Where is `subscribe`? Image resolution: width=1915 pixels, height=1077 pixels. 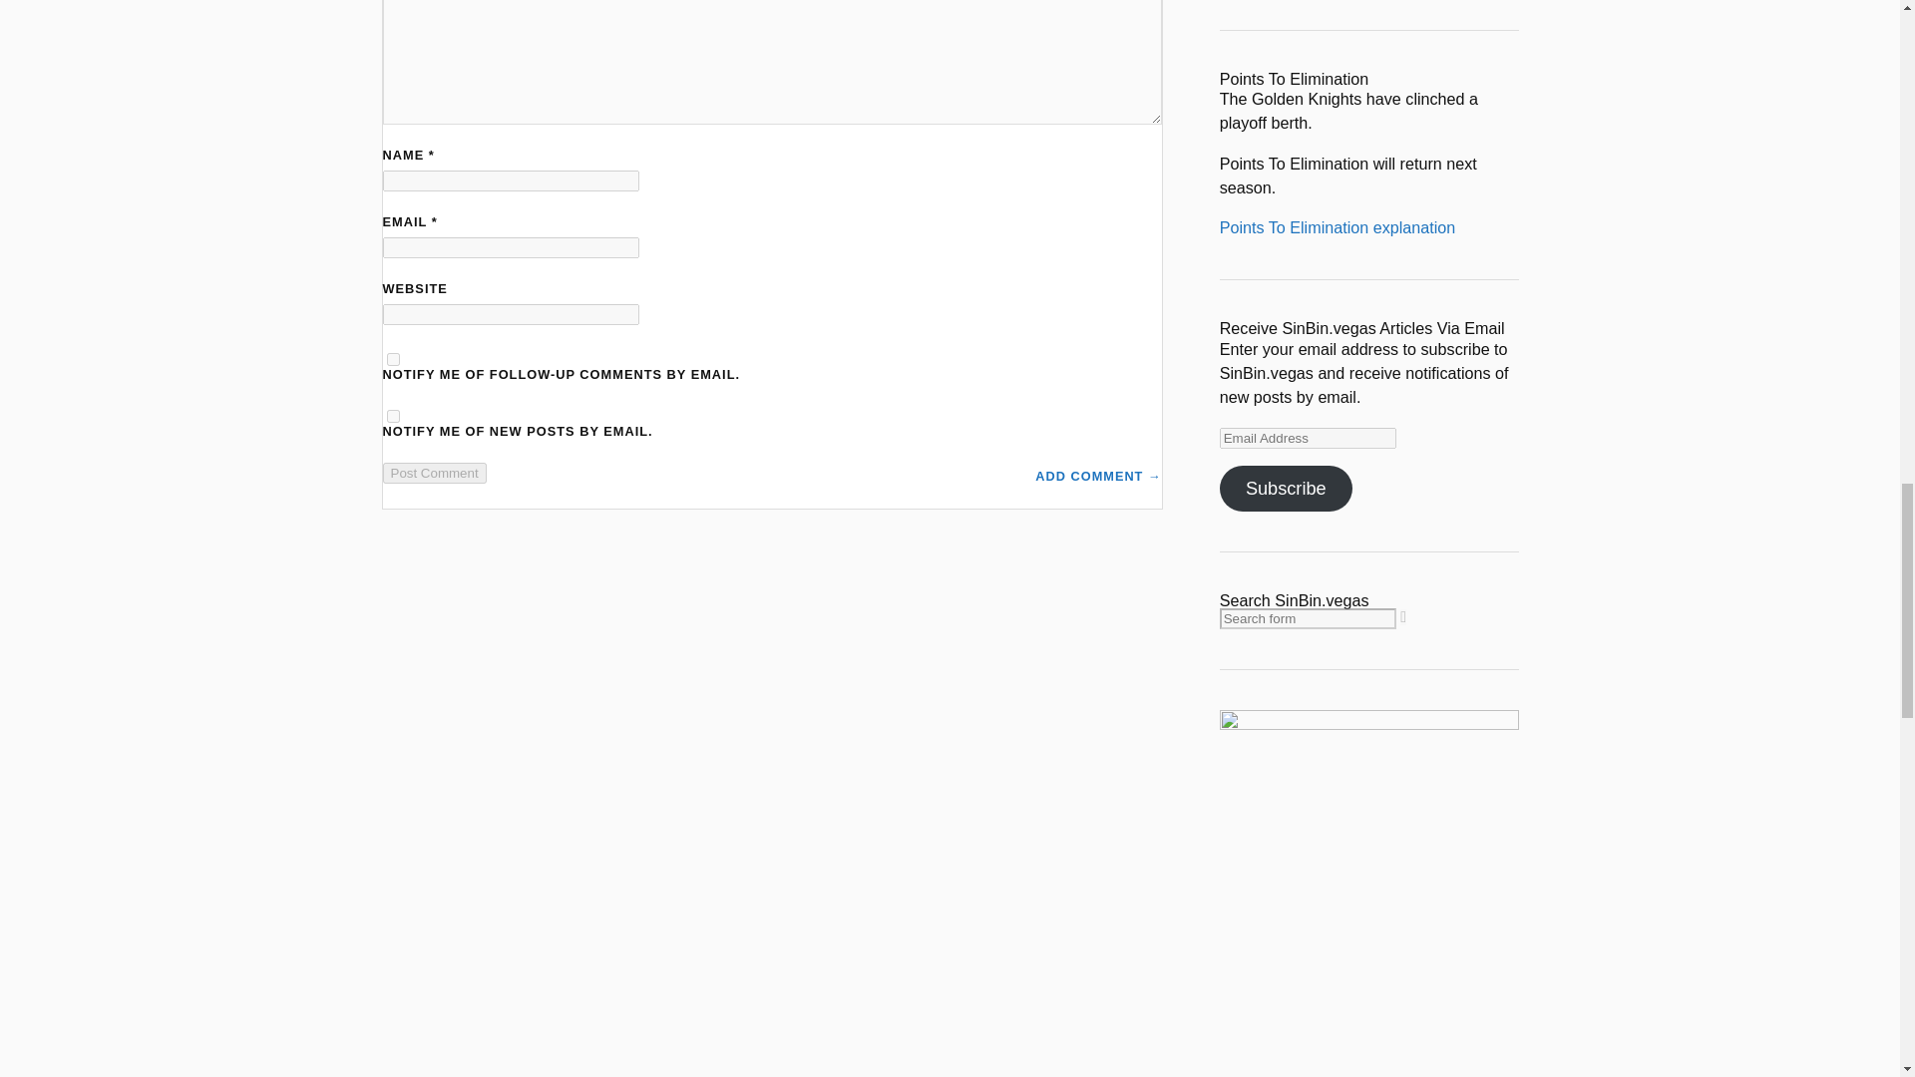 subscribe is located at coordinates (393, 415).